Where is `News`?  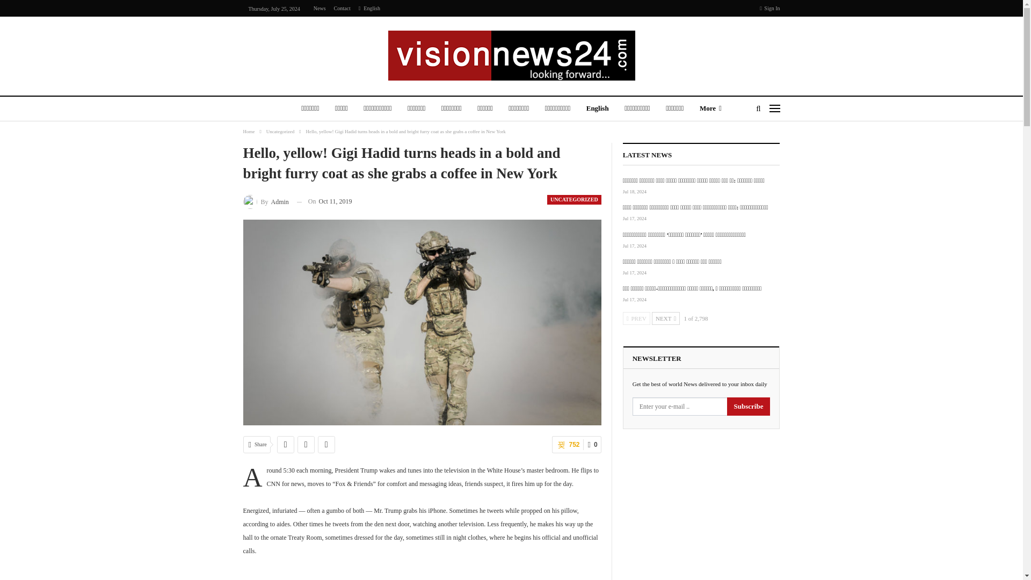 News is located at coordinates (319, 8).